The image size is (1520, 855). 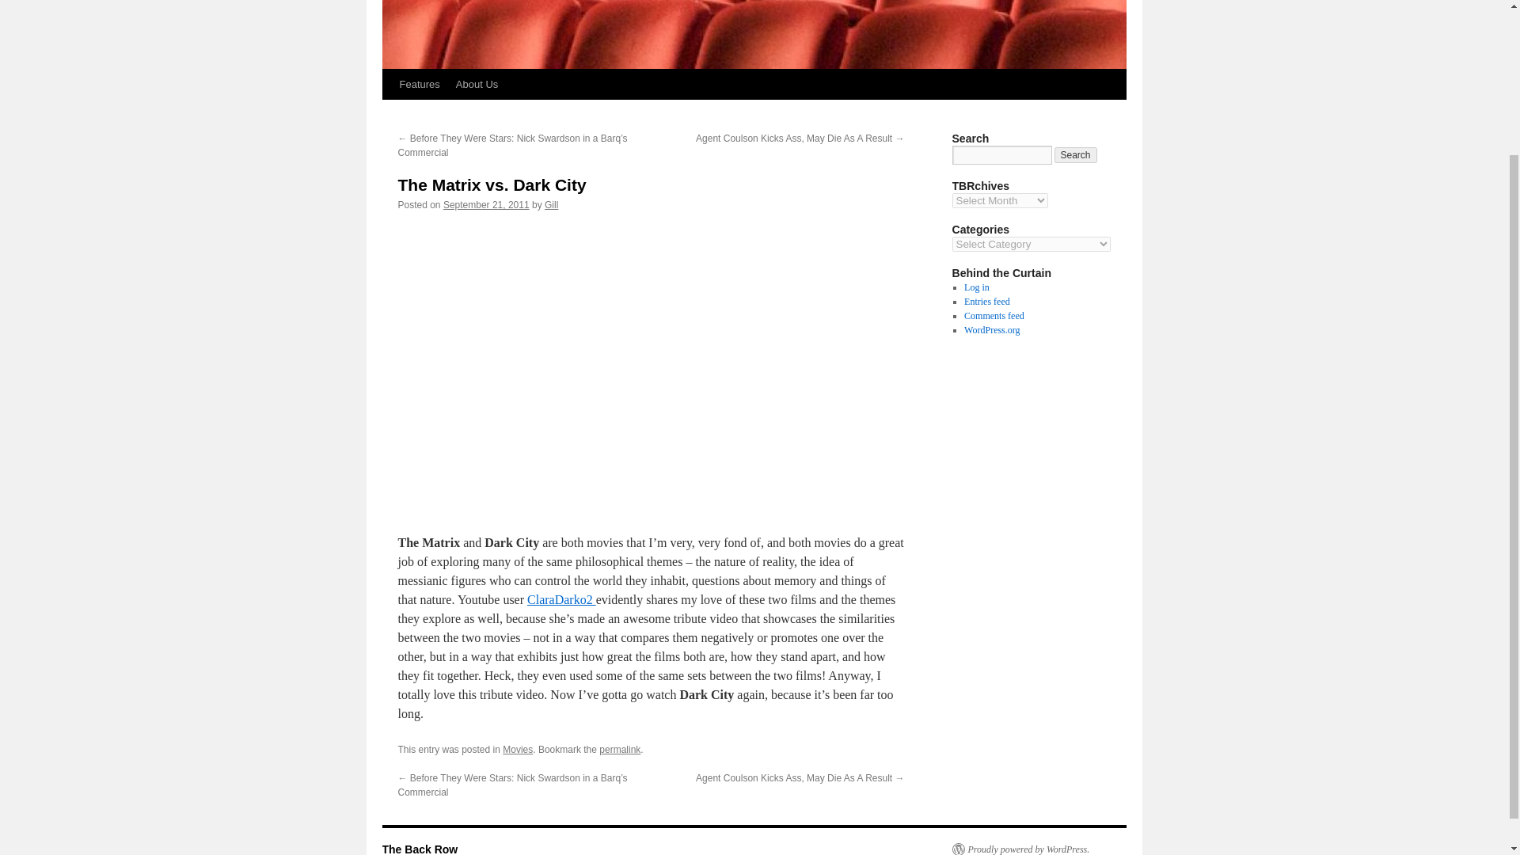 I want to click on ClaraDarko2, so click(x=561, y=599).